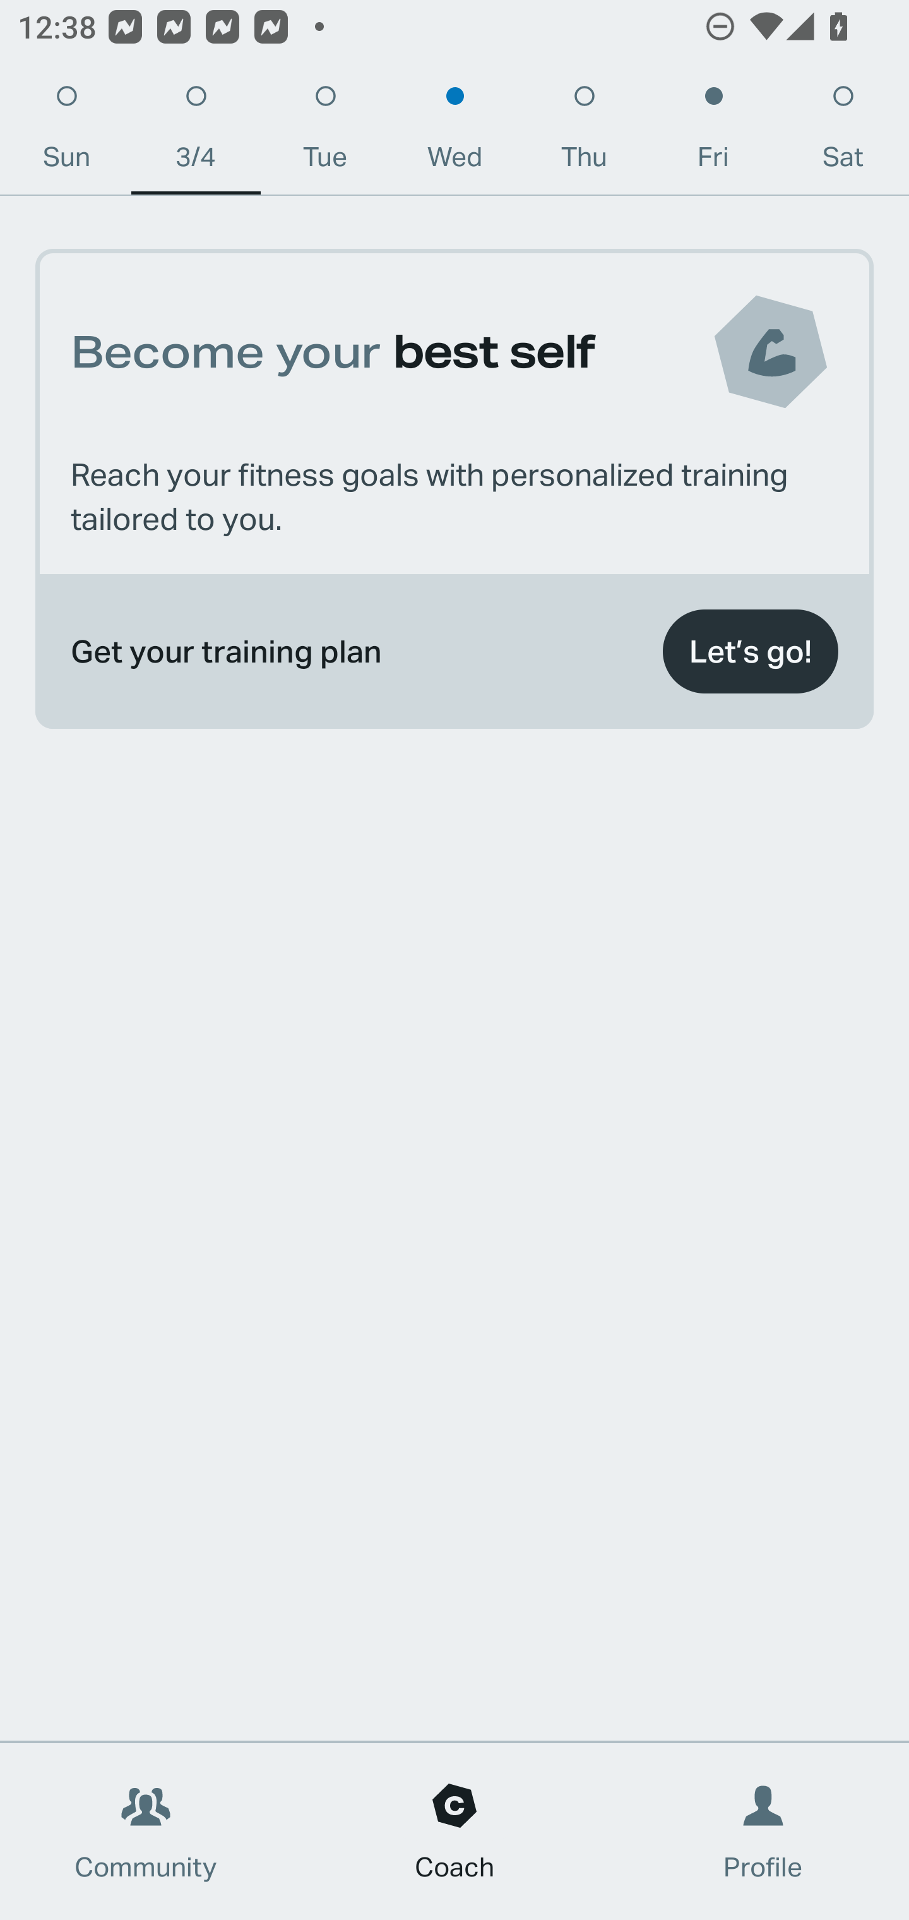 Image resolution: width=909 pixels, height=1920 pixels. Describe the element at coordinates (843, 133) in the screenshot. I see `Sat` at that location.